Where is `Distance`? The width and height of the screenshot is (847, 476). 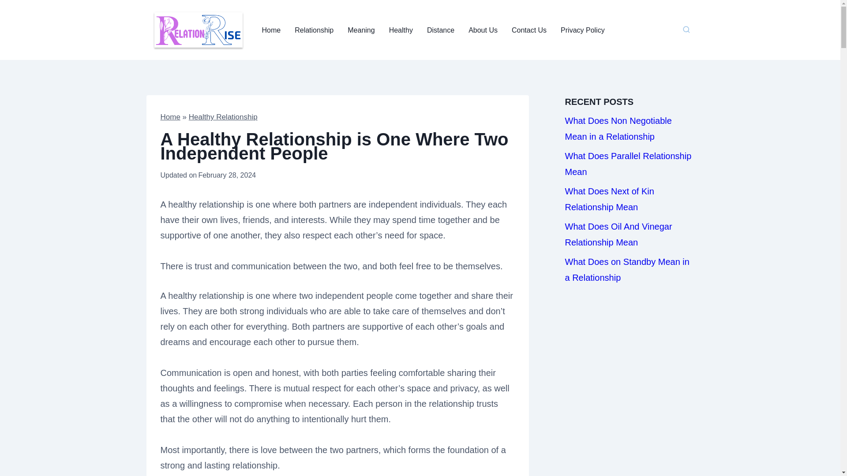 Distance is located at coordinates (441, 30).